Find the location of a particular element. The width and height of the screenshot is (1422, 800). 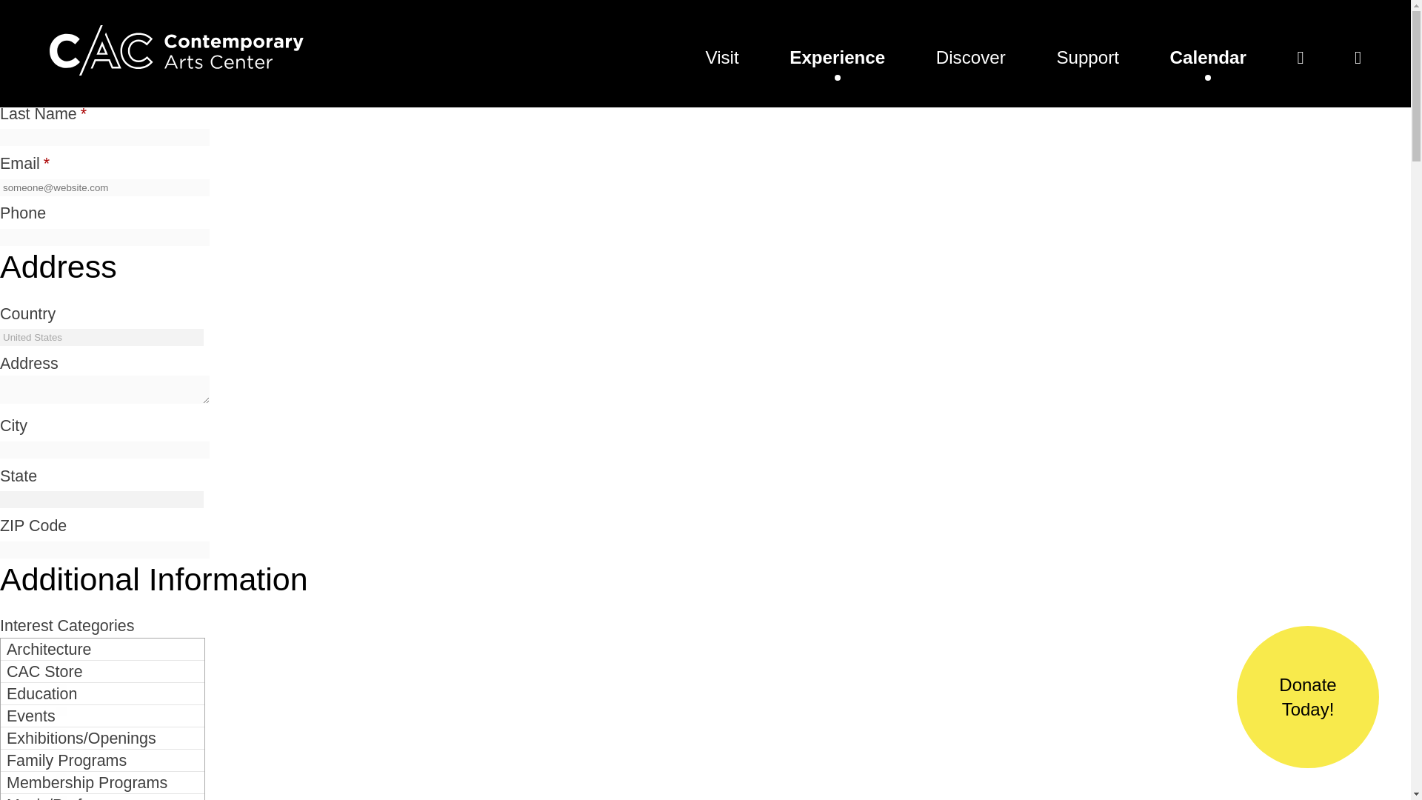

19516 is located at coordinates (80, 644).